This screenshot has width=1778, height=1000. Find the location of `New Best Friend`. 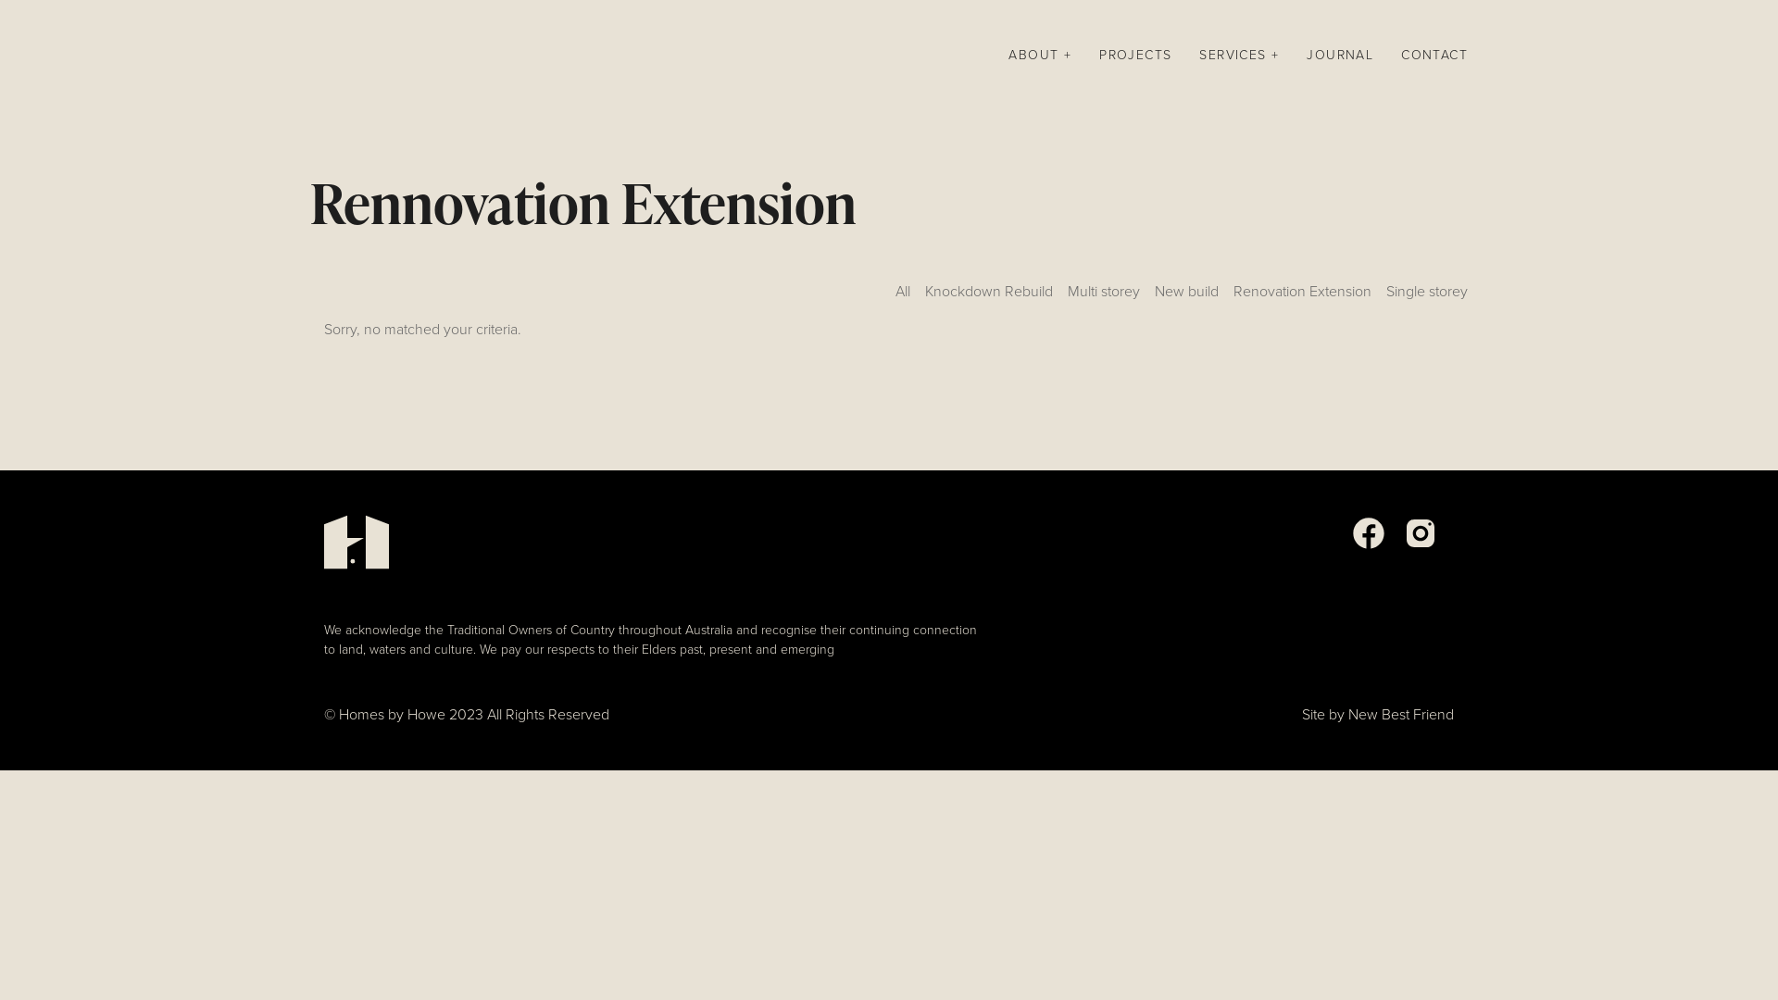

New Best Friend is located at coordinates (1401, 715).